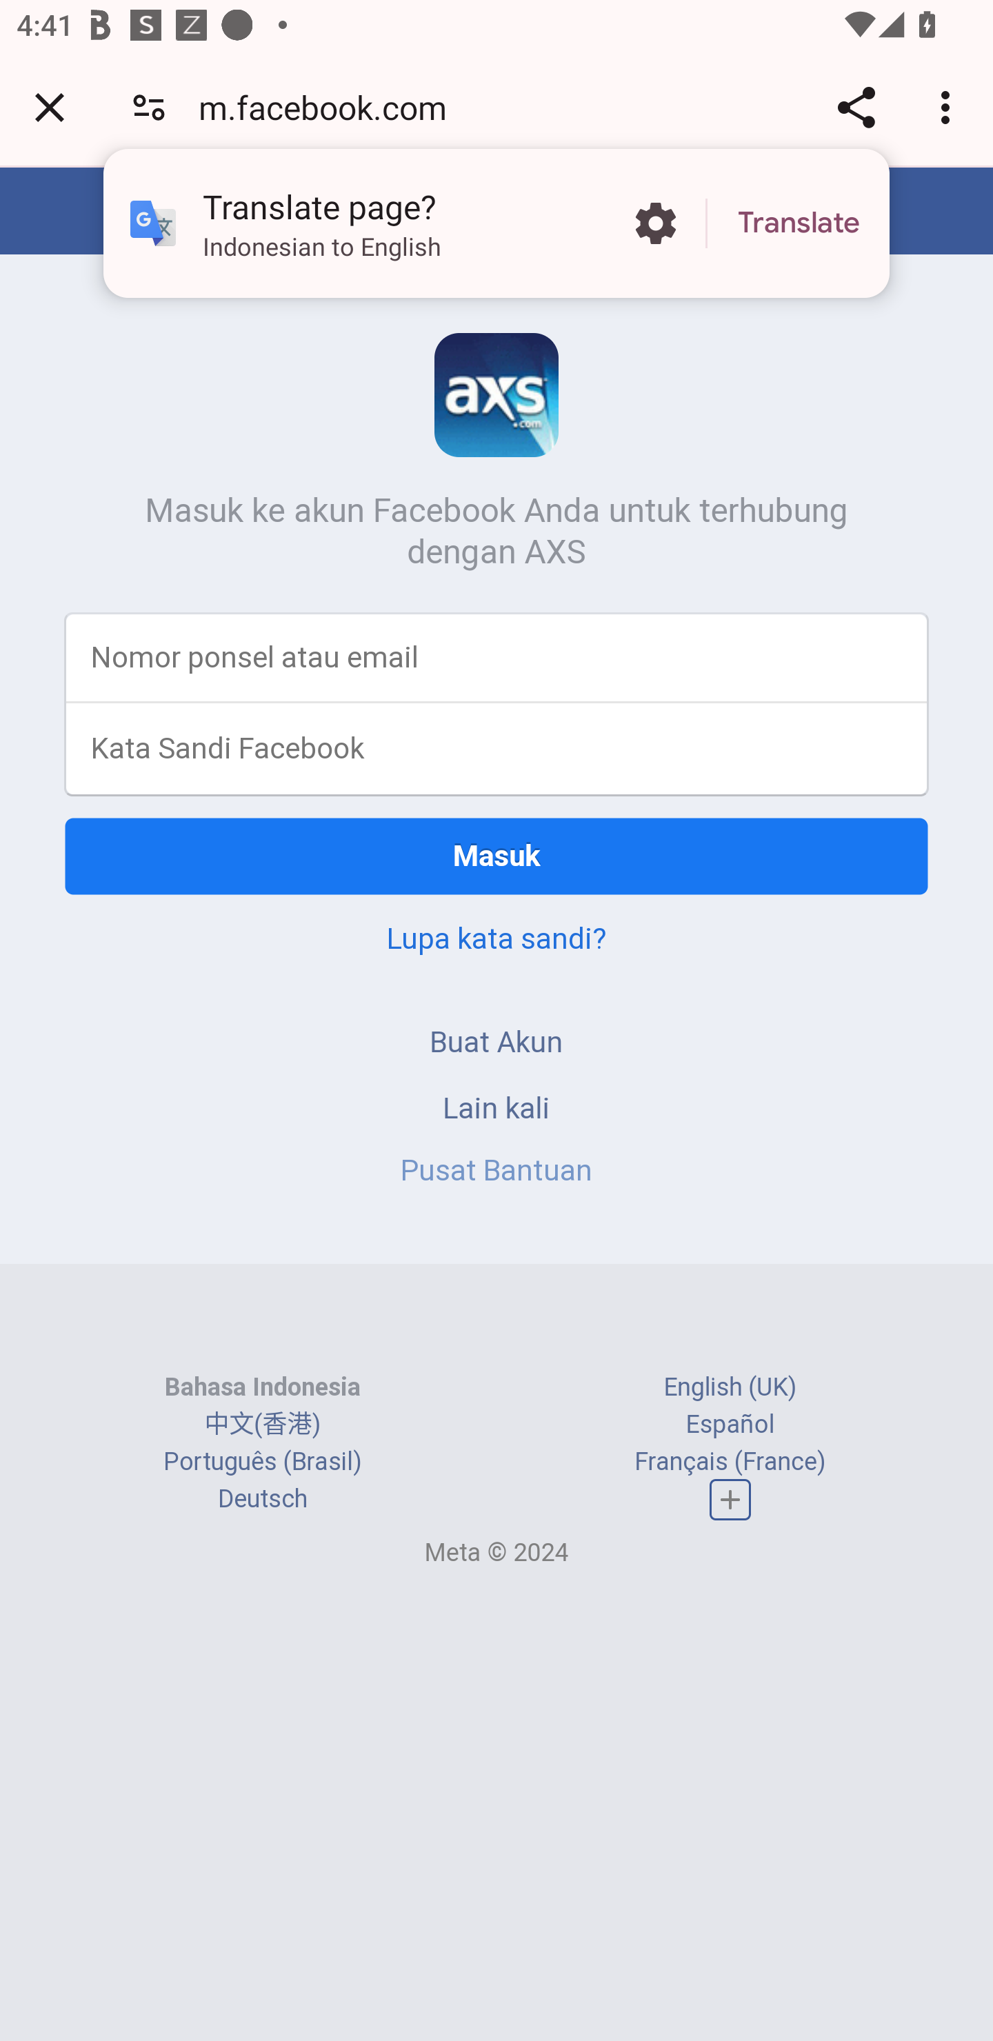 The image size is (993, 2041). Describe the element at coordinates (655, 223) in the screenshot. I see `More options in the Translate page?` at that location.